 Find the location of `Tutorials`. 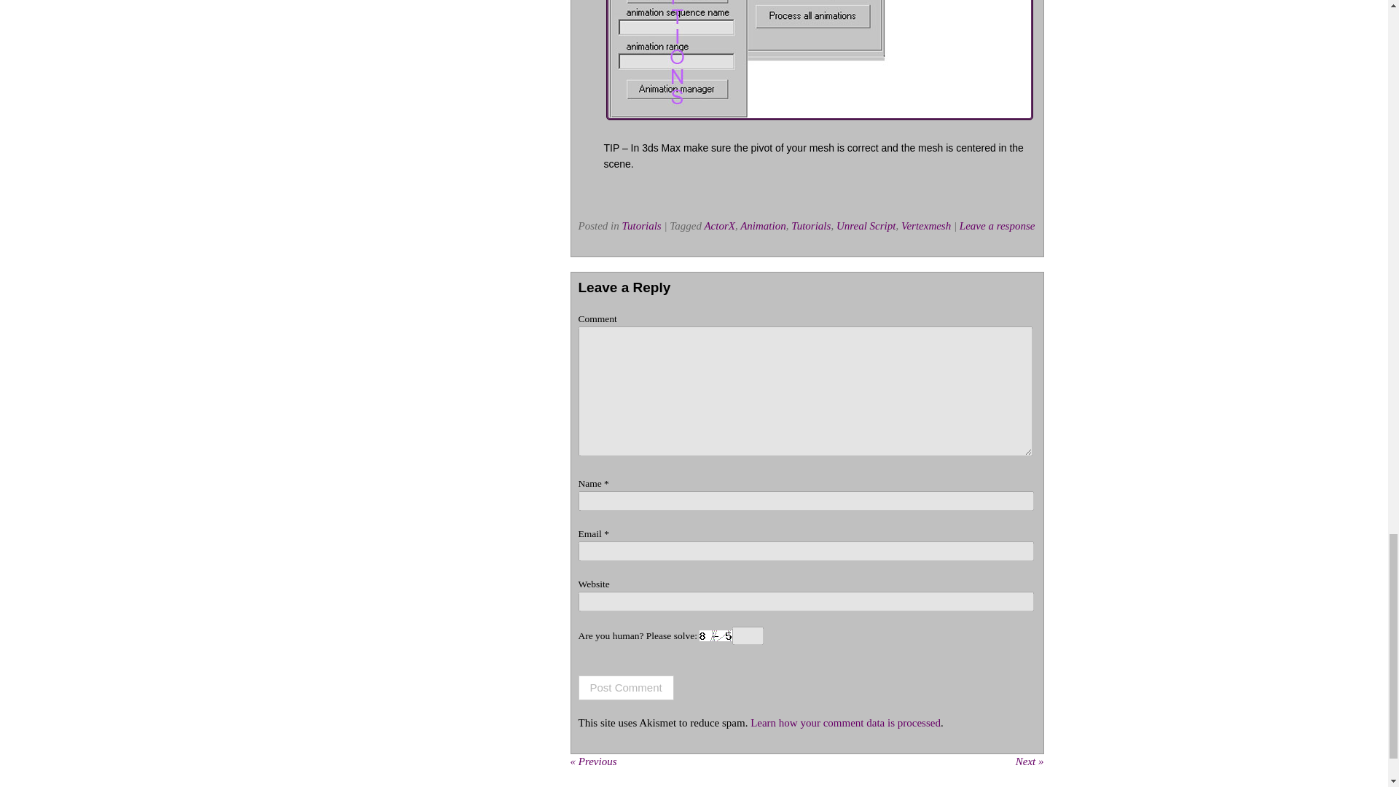

Tutorials is located at coordinates (811, 226).